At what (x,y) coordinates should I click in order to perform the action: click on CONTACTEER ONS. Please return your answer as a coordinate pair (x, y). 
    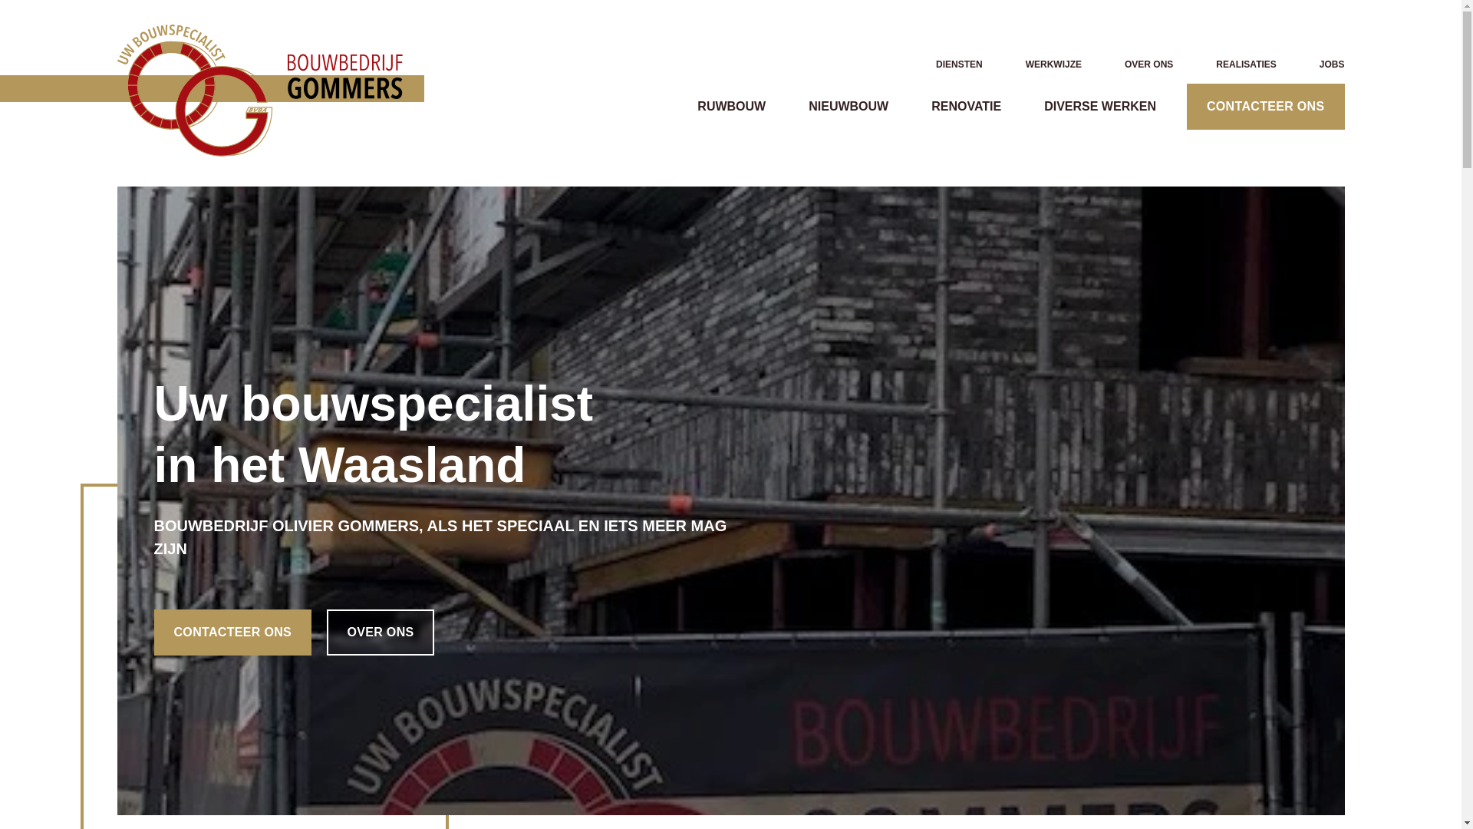
    Looking at the image, I should click on (232, 632).